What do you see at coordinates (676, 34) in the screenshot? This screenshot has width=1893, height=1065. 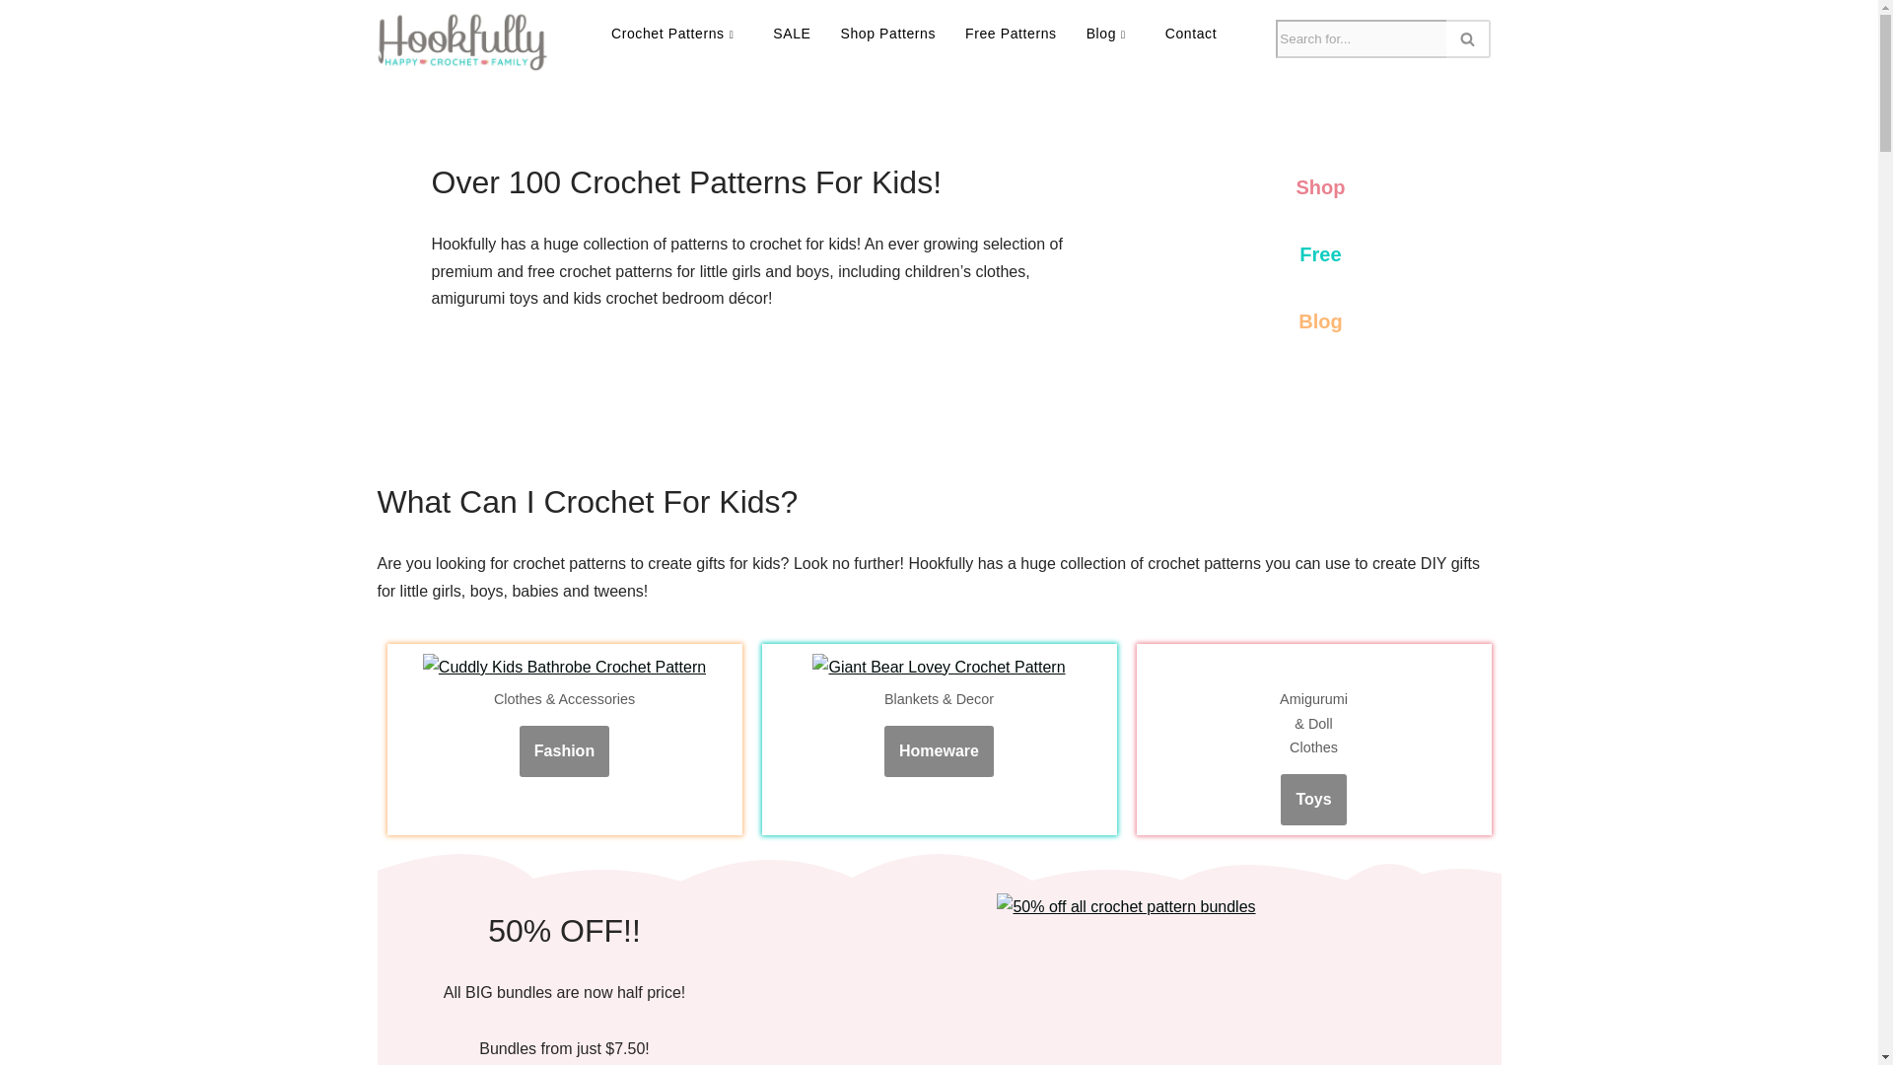 I see `Crochet Patterns` at bounding box center [676, 34].